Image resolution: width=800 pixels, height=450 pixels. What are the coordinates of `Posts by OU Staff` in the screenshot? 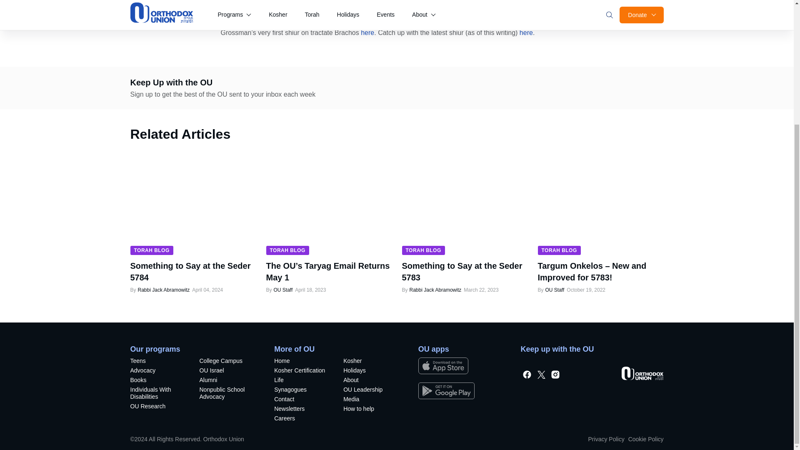 It's located at (282, 290).